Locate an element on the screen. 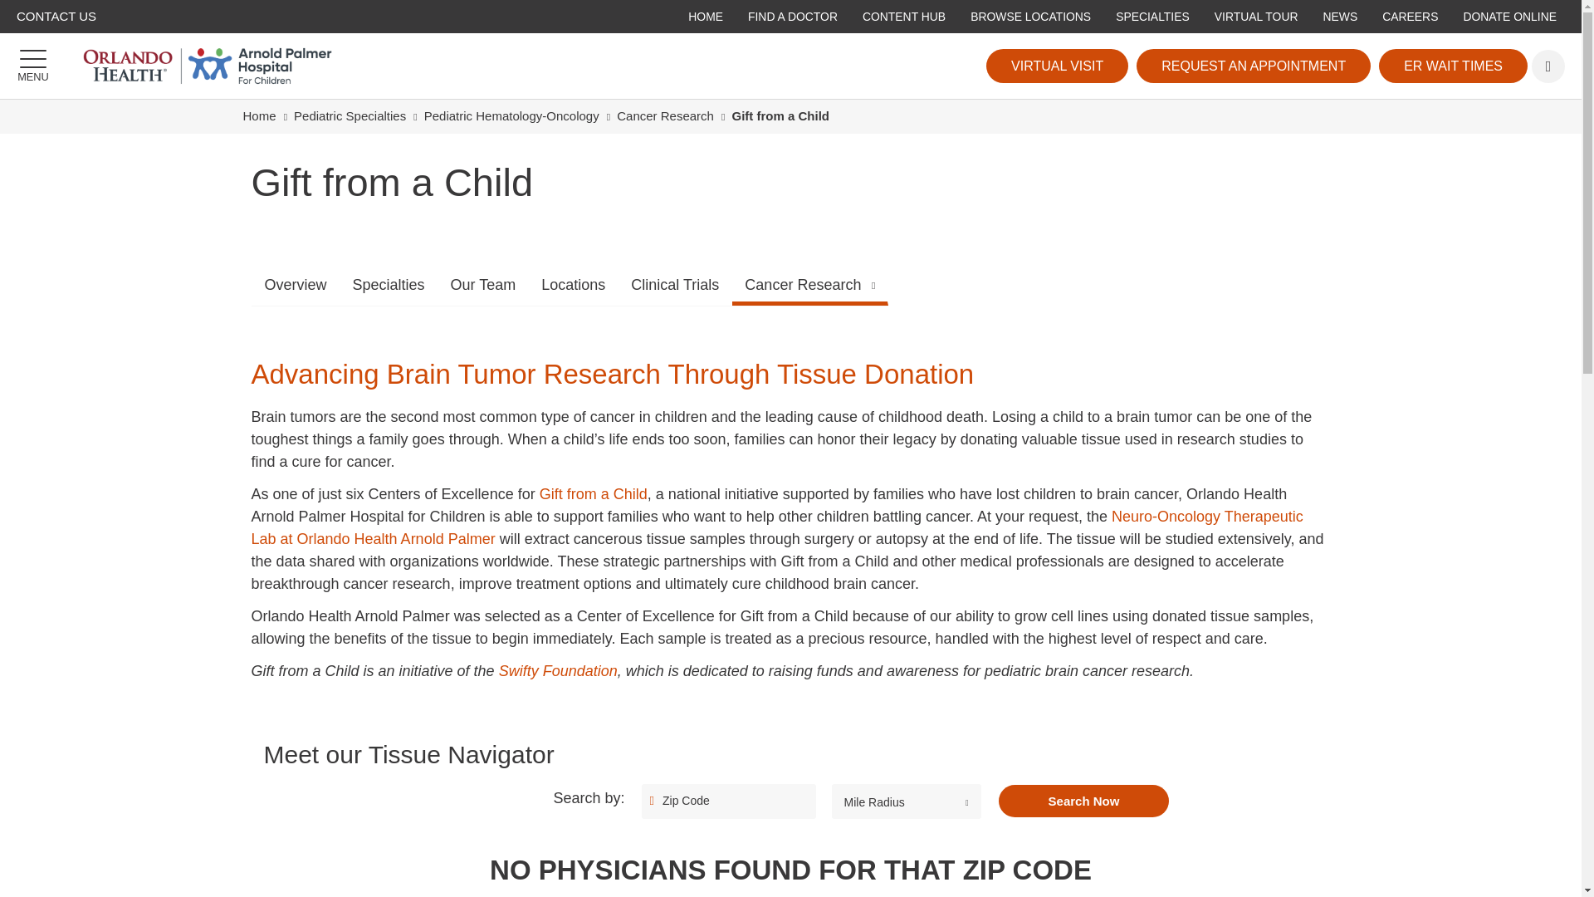 The height and width of the screenshot is (897, 1594). NEWS is located at coordinates (1340, 17).